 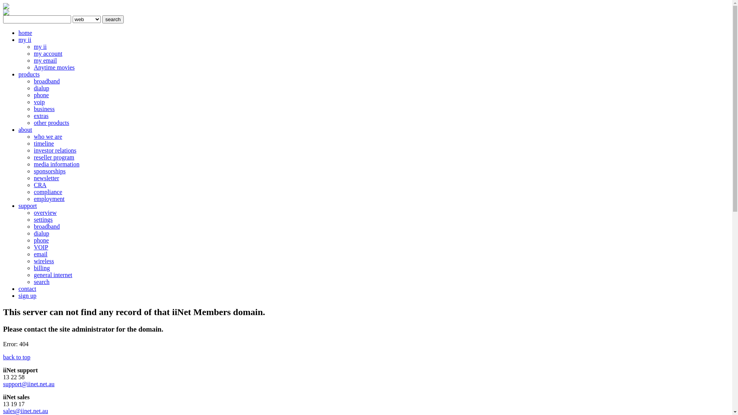 What do you see at coordinates (42, 234) in the screenshot?
I see `dialup` at bounding box center [42, 234].